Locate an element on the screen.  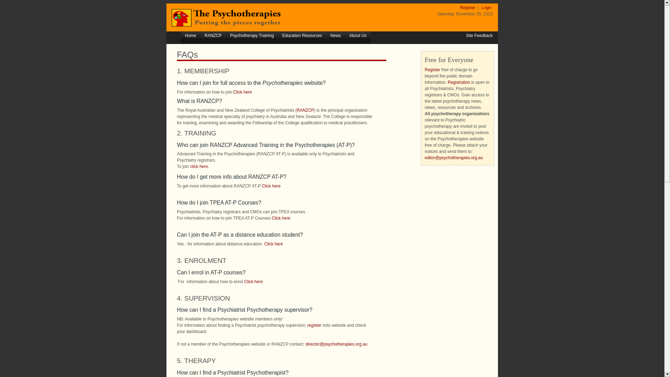
Login is located at coordinates (486, 8).